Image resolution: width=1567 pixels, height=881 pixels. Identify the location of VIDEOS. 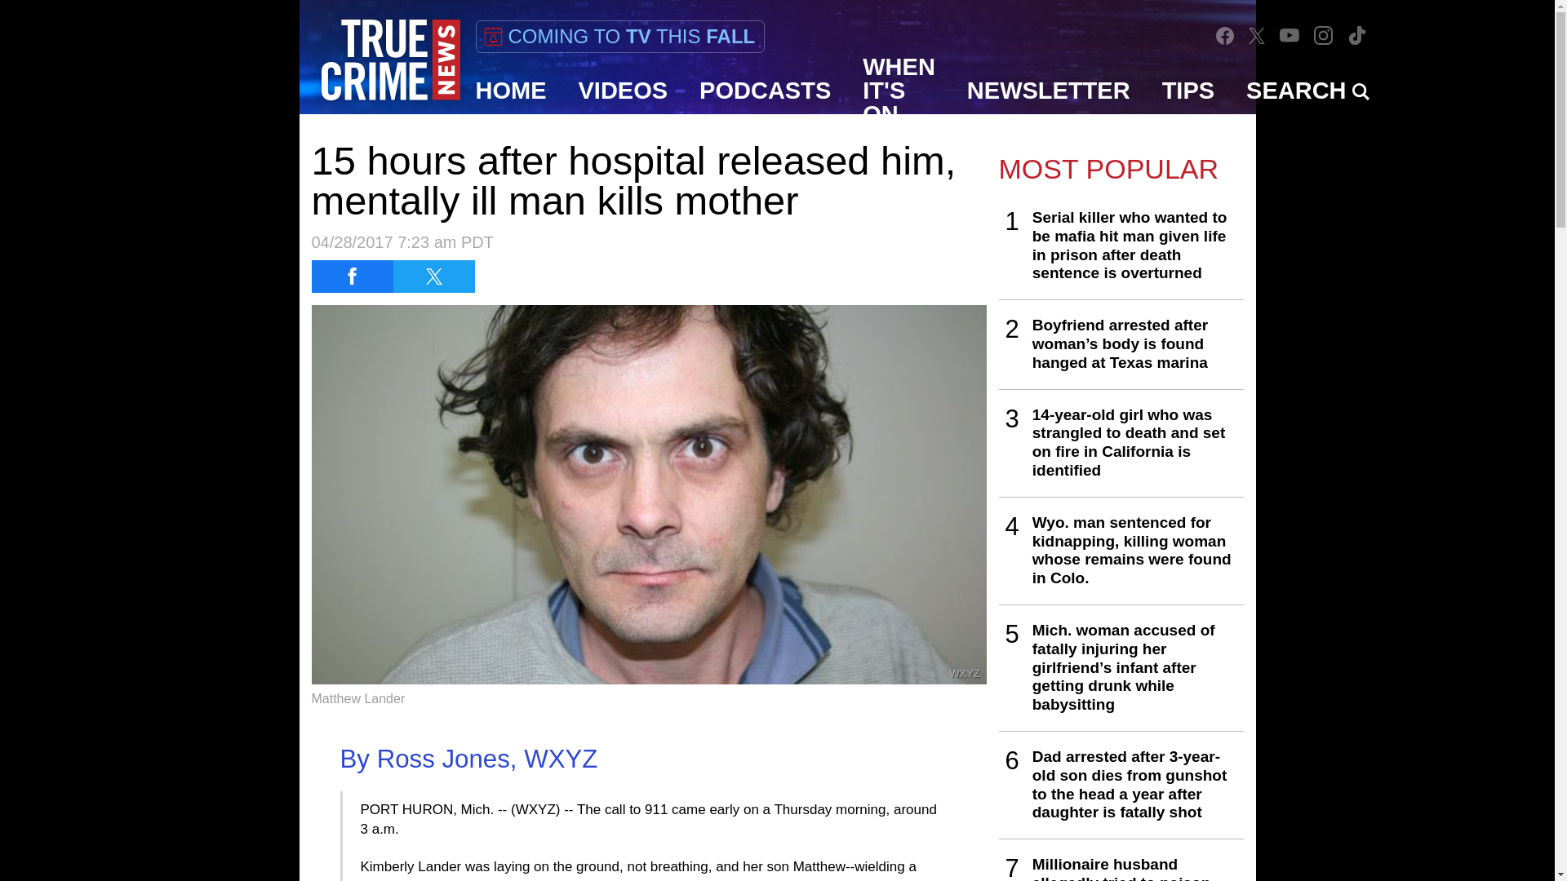
(624, 91).